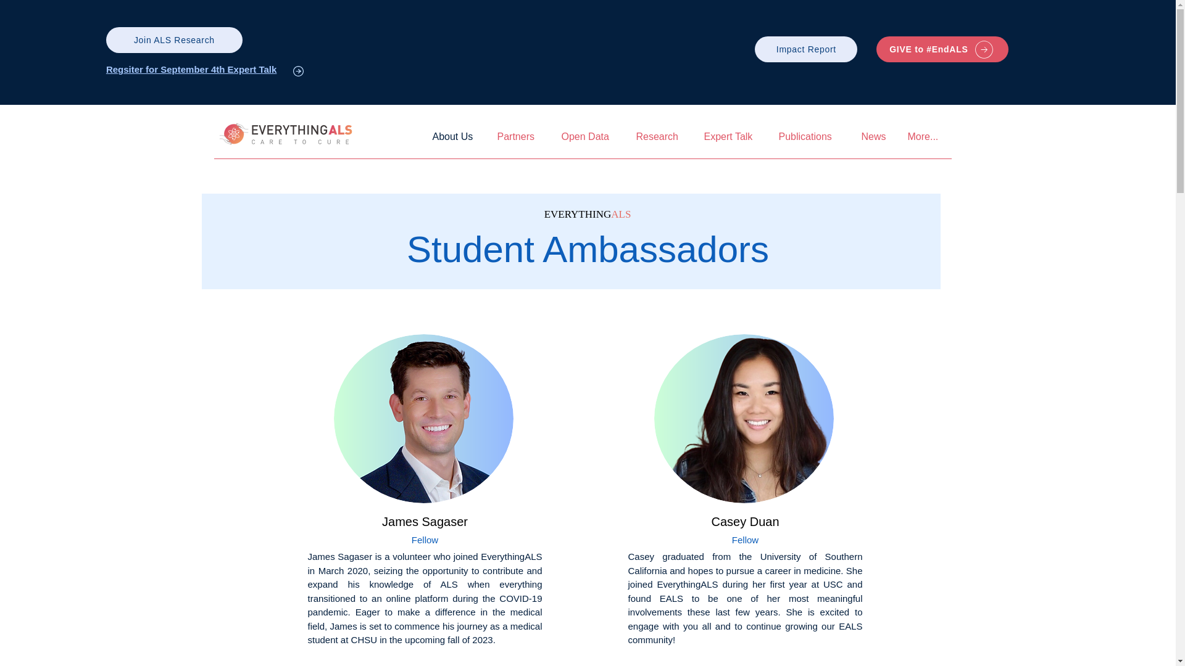  I want to click on Partners, so click(520, 137).